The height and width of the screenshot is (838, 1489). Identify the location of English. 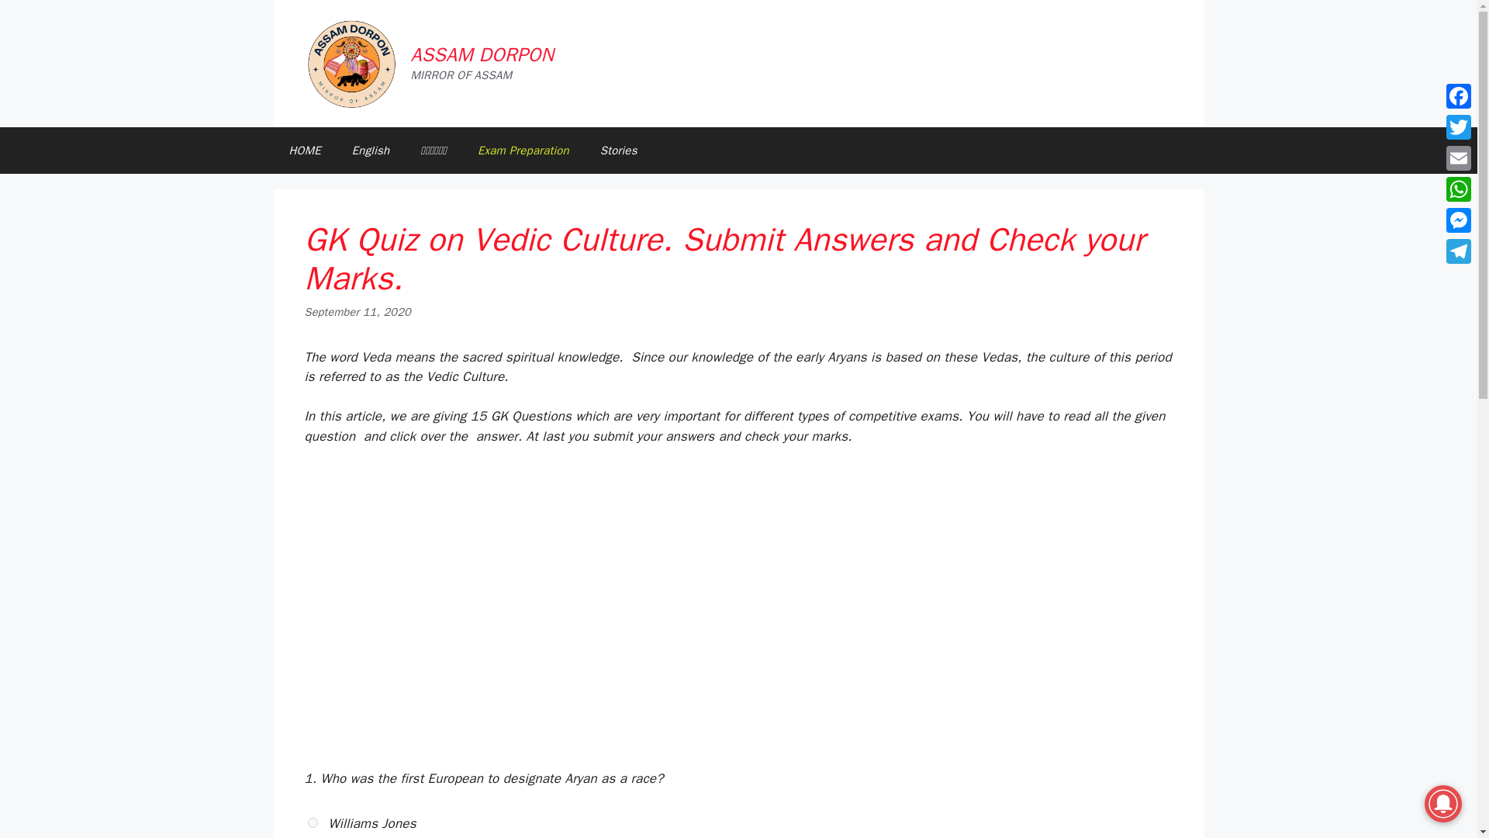
(371, 151).